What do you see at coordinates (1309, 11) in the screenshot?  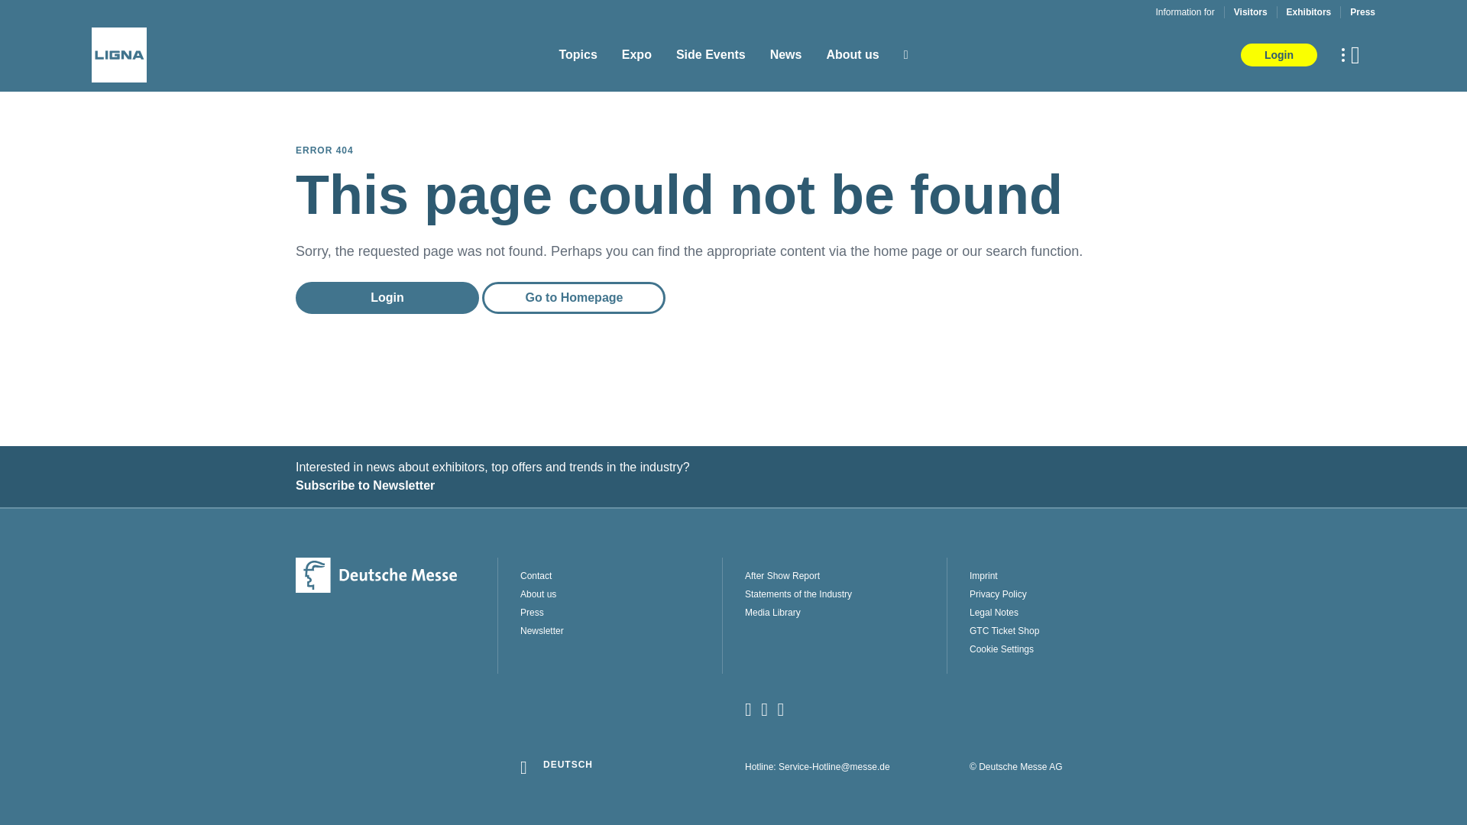 I see `Exhibitors` at bounding box center [1309, 11].